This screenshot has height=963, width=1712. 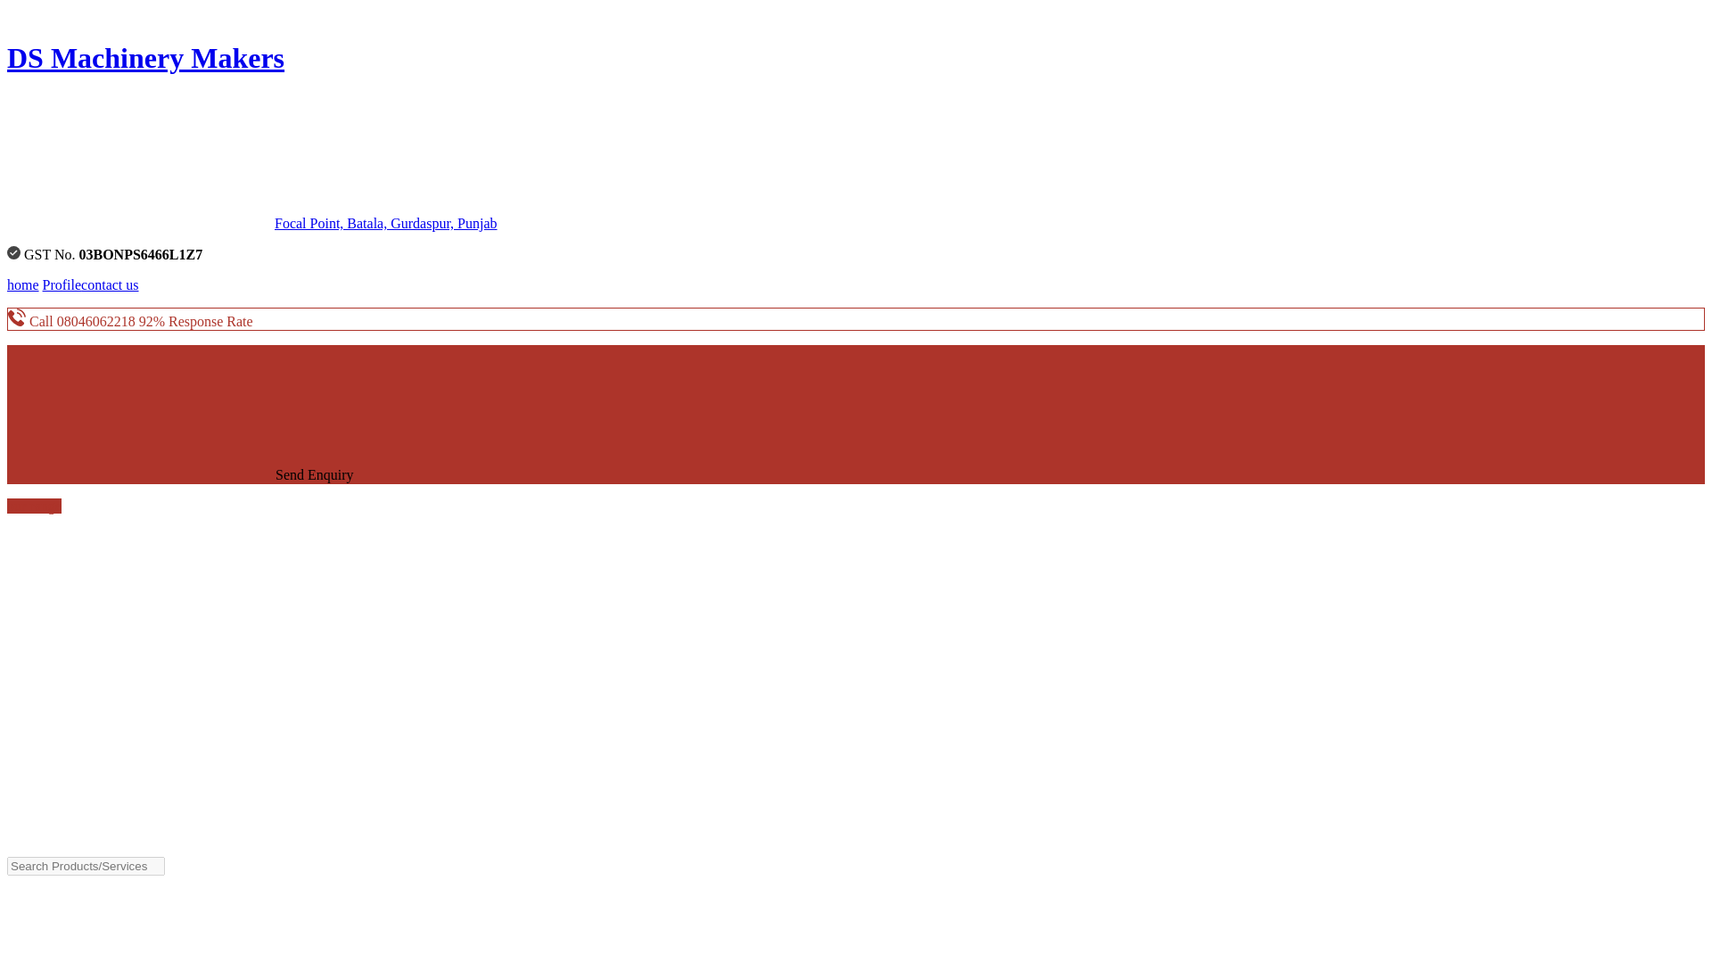 I want to click on Profile, so click(x=62, y=285).